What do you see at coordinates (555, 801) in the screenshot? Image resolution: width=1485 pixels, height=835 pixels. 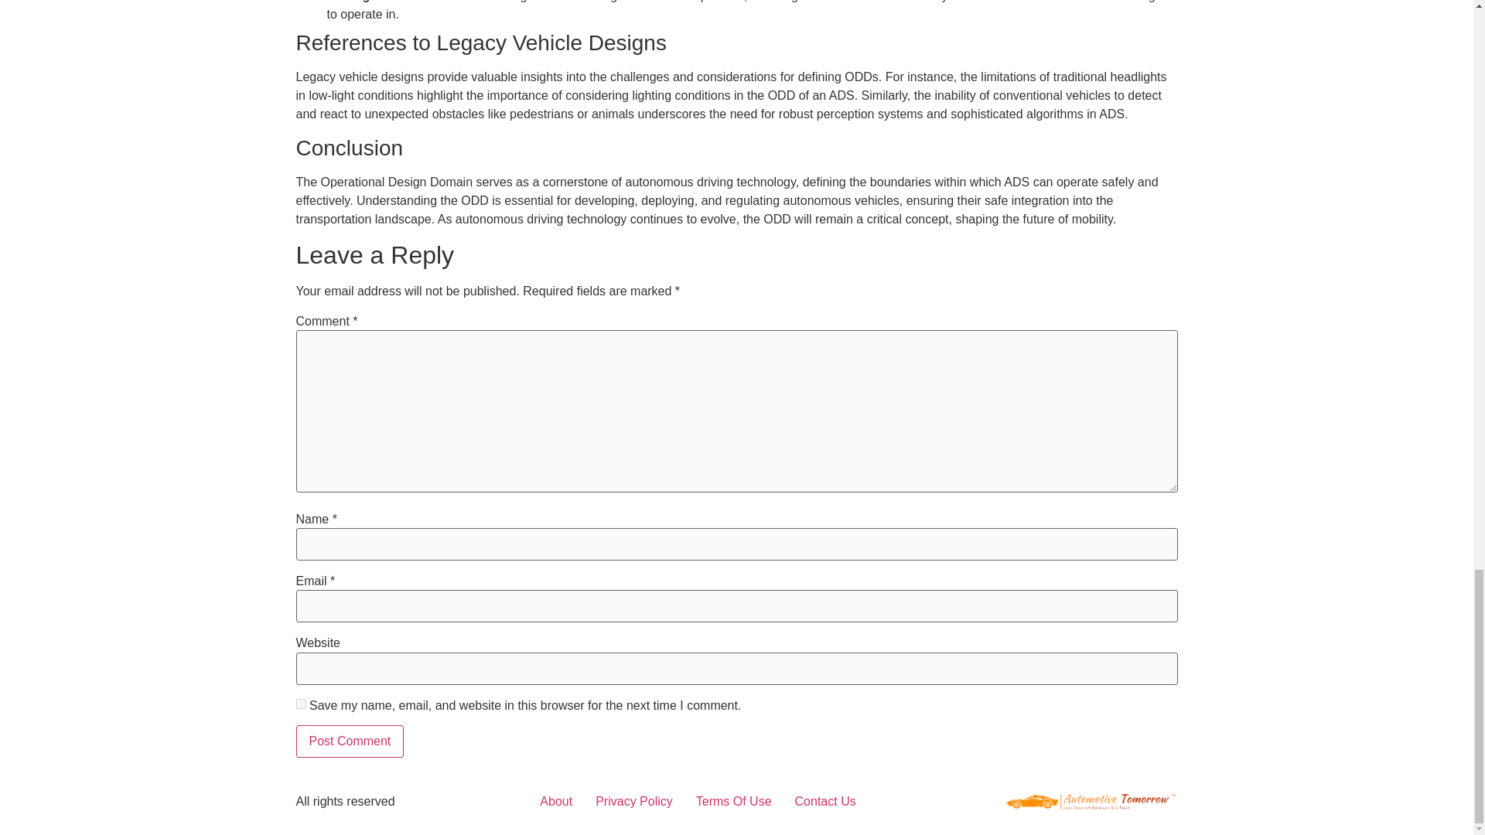 I see `About` at bounding box center [555, 801].